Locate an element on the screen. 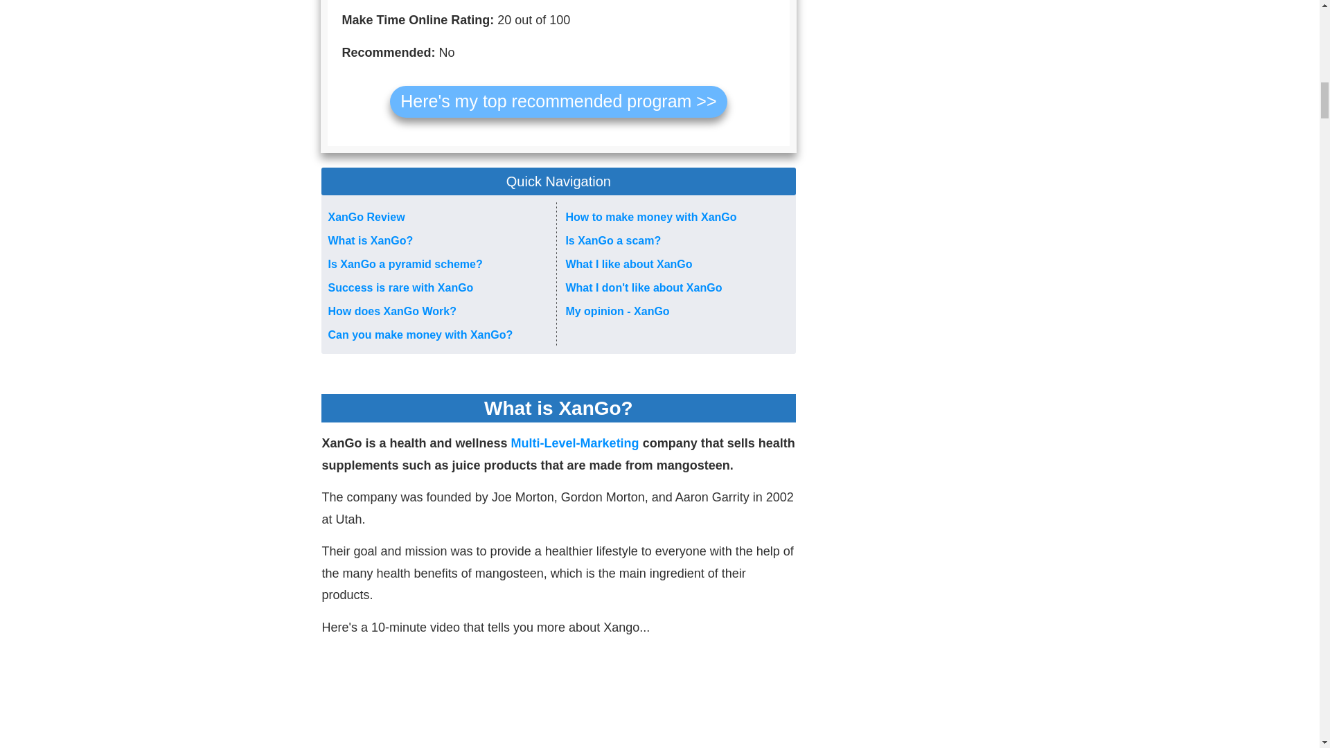 The height and width of the screenshot is (748, 1330). My opinion - XanGo is located at coordinates (617, 310).